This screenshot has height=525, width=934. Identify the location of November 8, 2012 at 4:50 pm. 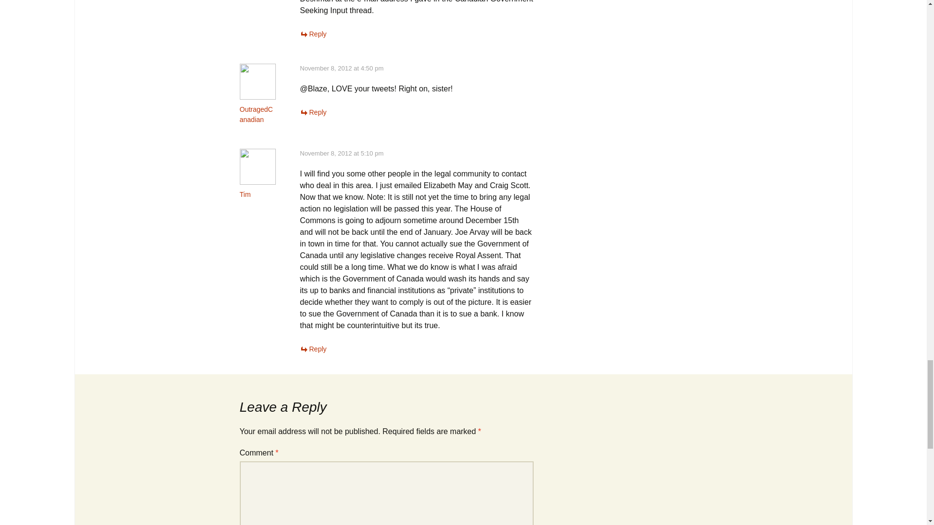
(341, 68).